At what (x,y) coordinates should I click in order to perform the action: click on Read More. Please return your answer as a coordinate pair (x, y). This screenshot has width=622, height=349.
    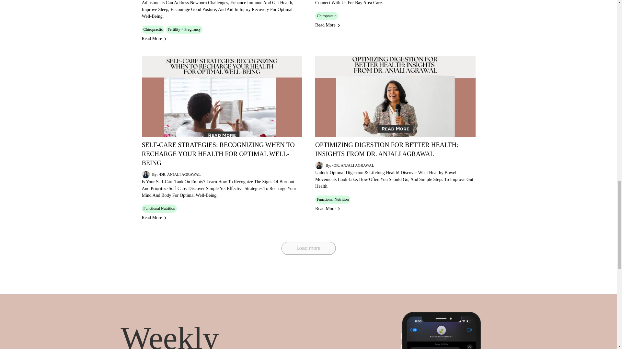
    Looking at the image, I should click on (328, 25).